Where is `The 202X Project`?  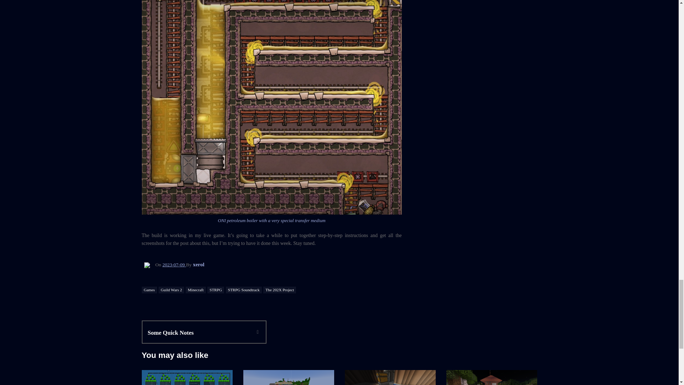
The 202X Project is located at coordinates (198, 333).